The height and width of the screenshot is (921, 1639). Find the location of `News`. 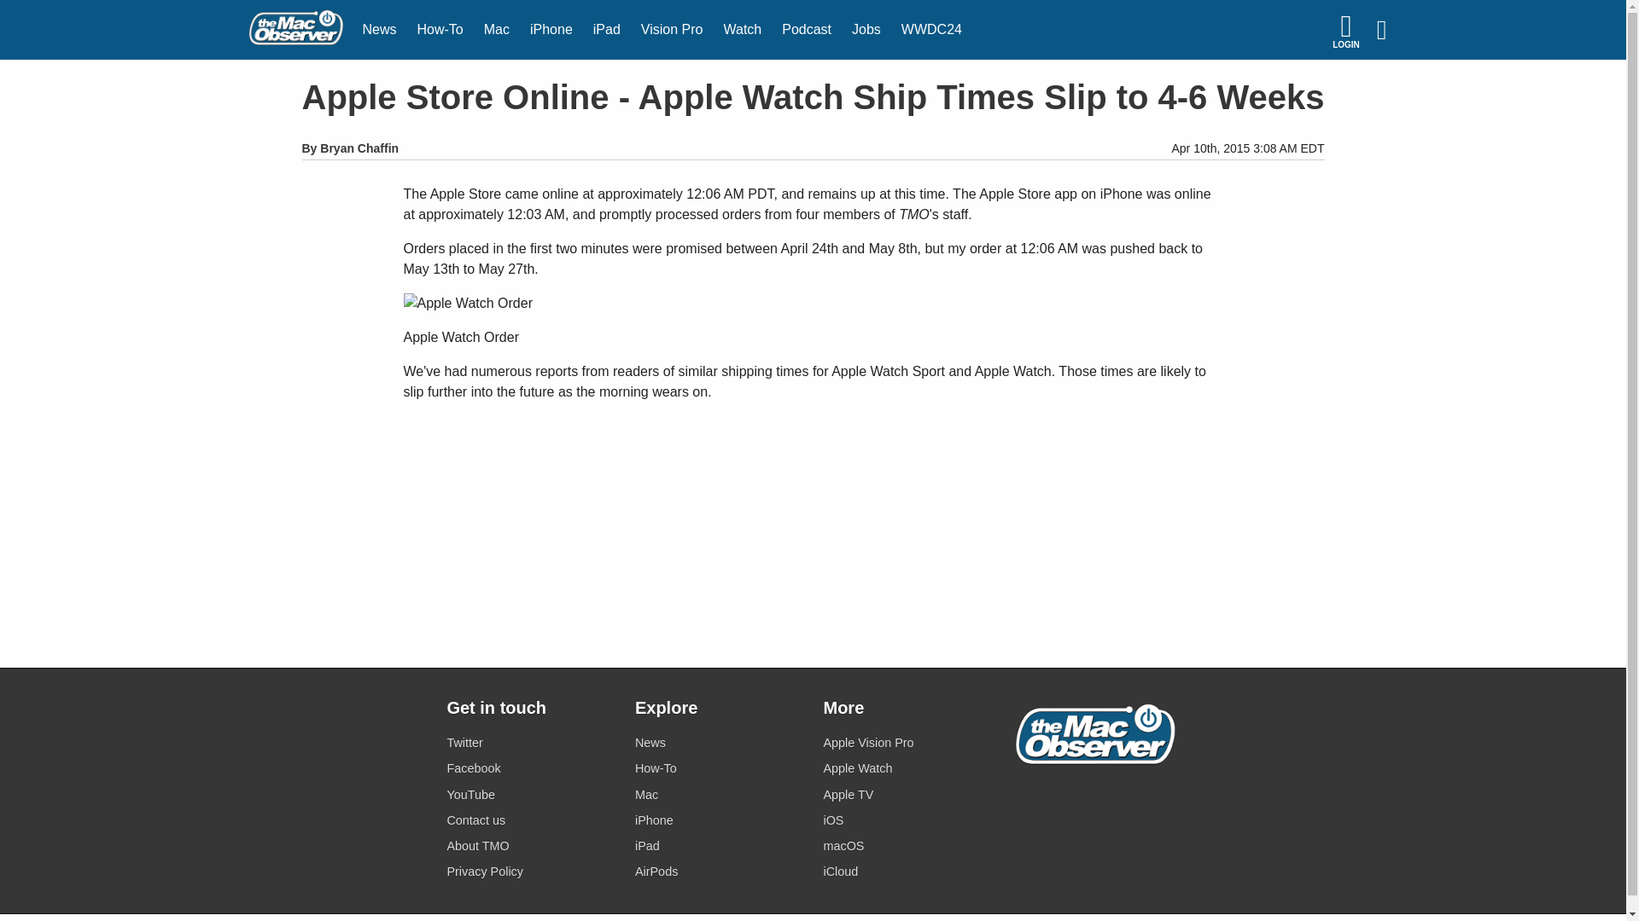

News is located at coordinates (379, 30).